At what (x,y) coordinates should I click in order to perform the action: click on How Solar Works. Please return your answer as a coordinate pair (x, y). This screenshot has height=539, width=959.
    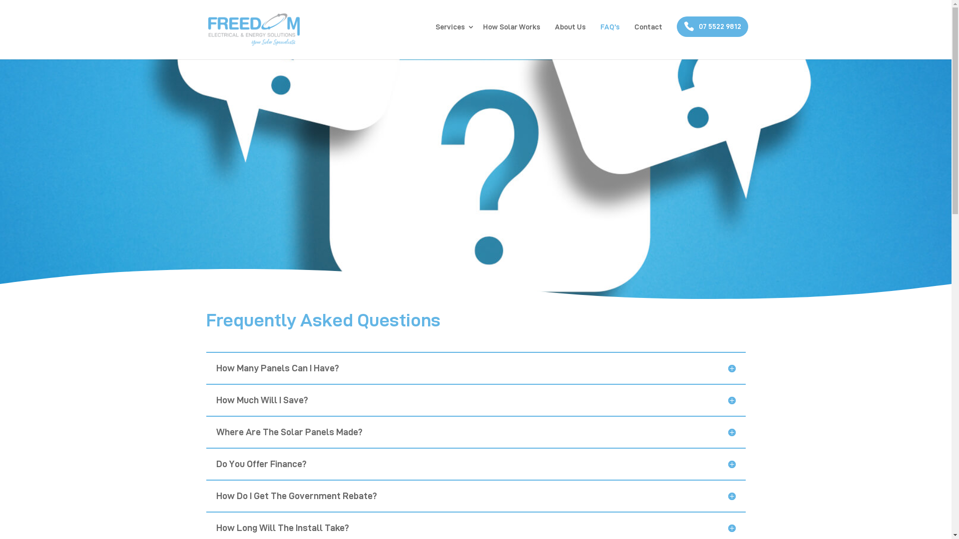
    Looking at the image, I should click on (511, 35).